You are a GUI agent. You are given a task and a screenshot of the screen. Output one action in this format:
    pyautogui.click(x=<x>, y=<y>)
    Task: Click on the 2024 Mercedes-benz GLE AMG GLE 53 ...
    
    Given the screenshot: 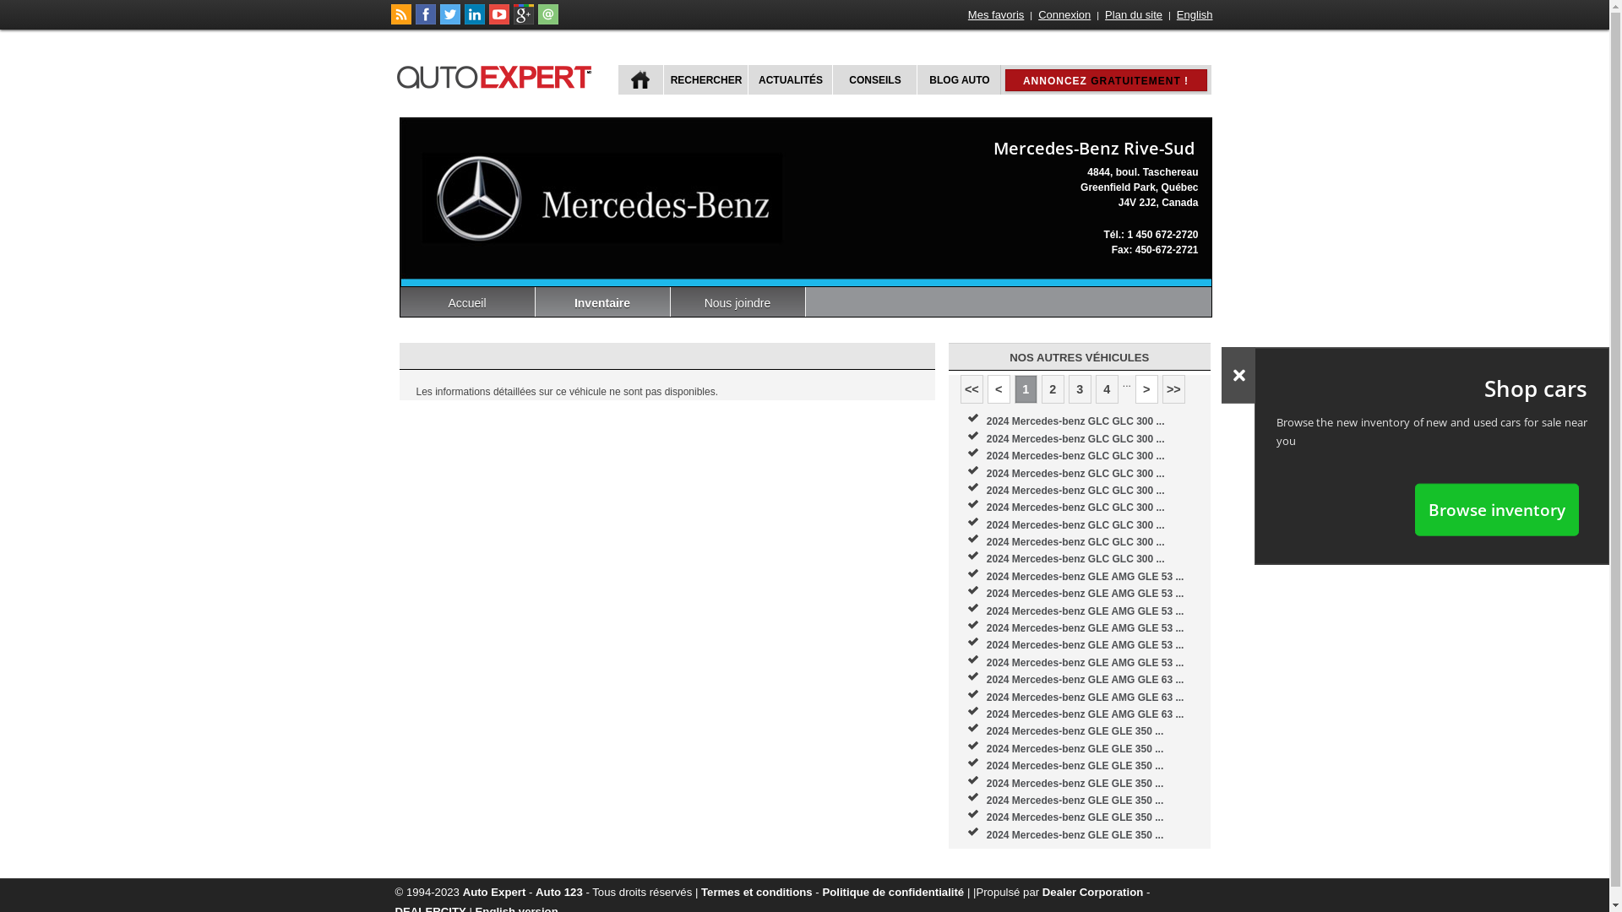 What is the action you would take?
    pyautogui.click(x=1086, y=594)
    